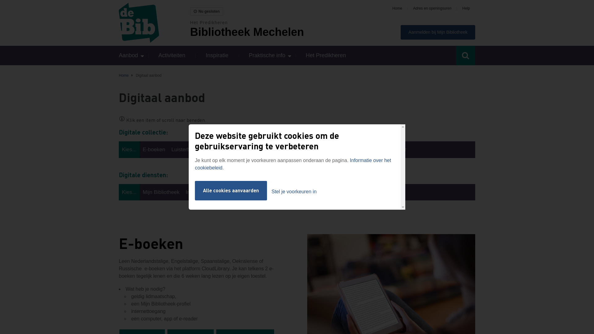 Image resolution: width=594 pixels, height=334 pixels. What do you see at coordinates (198, 192) in the screenshot?
I see `Internet-pc` at bounding box center [198, 192].